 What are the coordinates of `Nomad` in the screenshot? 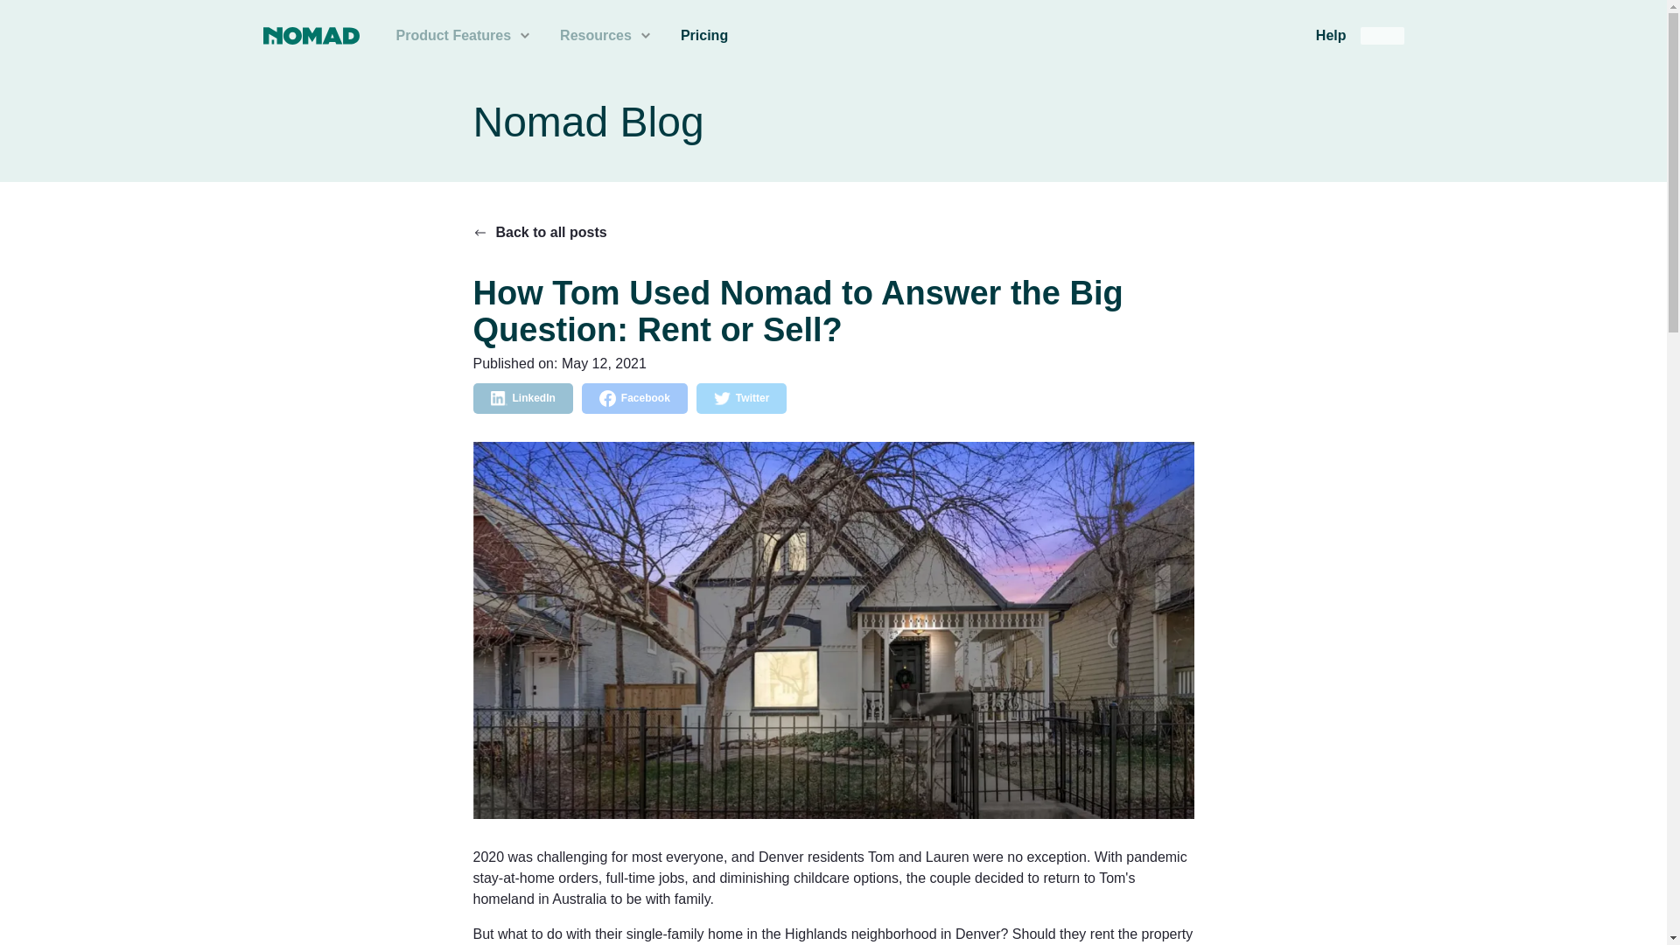 It's located at (310, 35).